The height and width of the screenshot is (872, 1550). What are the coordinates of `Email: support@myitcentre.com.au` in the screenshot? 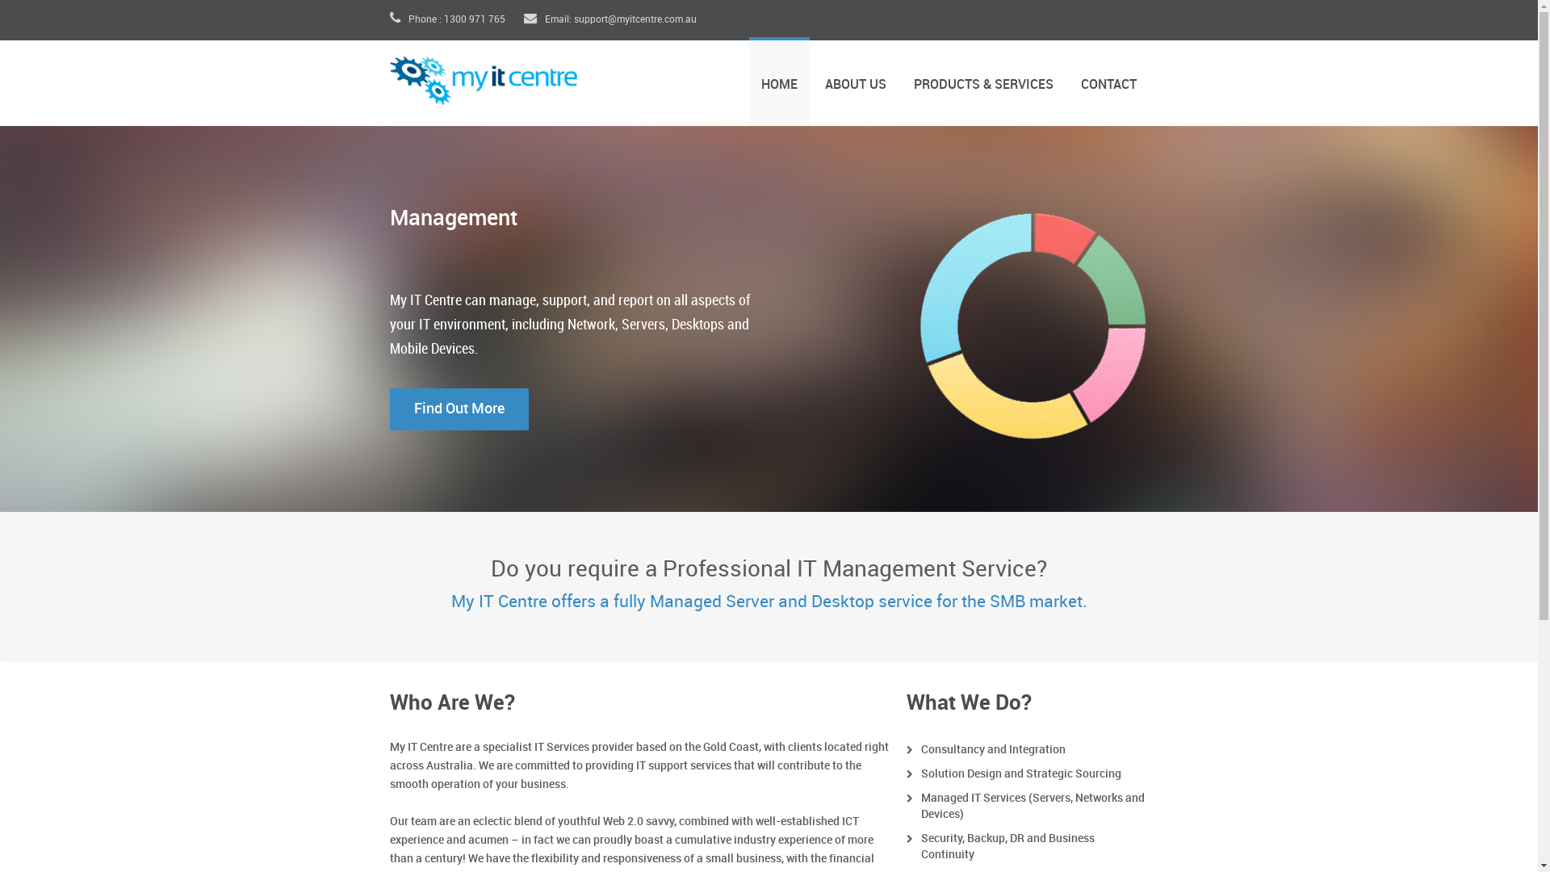 It's located at (610, 19).